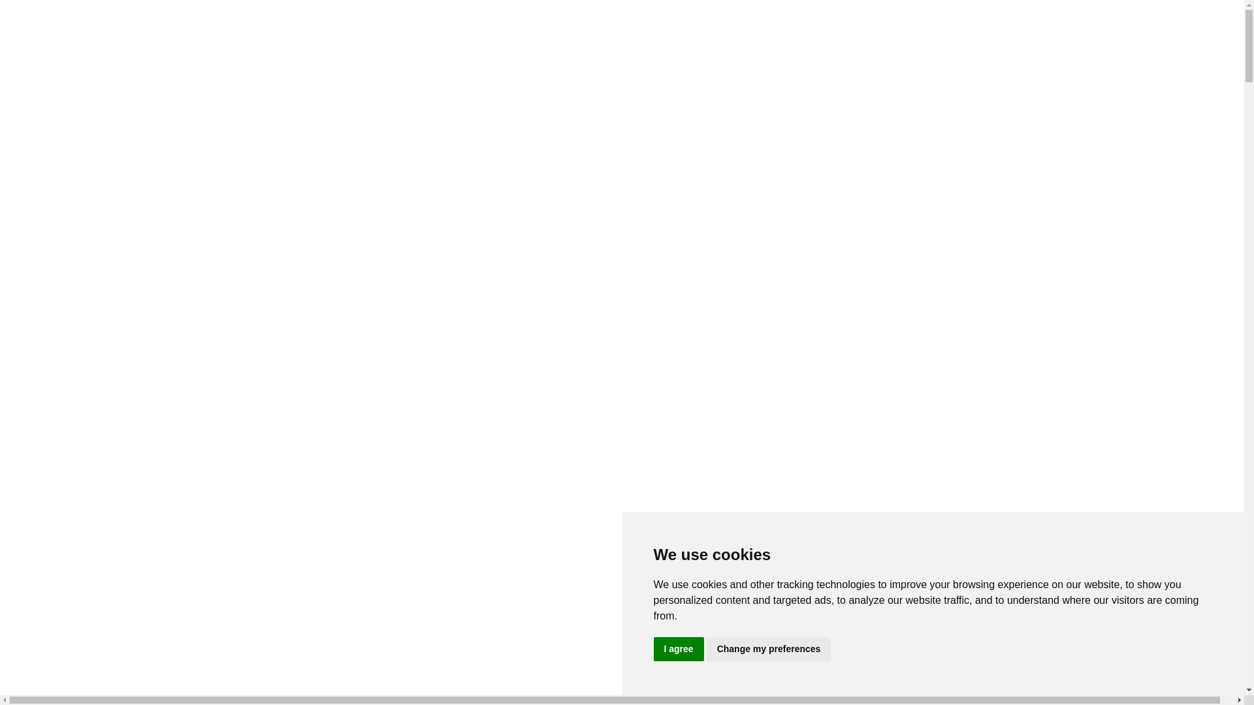 Image resolution: width=1254 pixels, height=705 pixels. I want to click on Facebook, so click(35, 485).